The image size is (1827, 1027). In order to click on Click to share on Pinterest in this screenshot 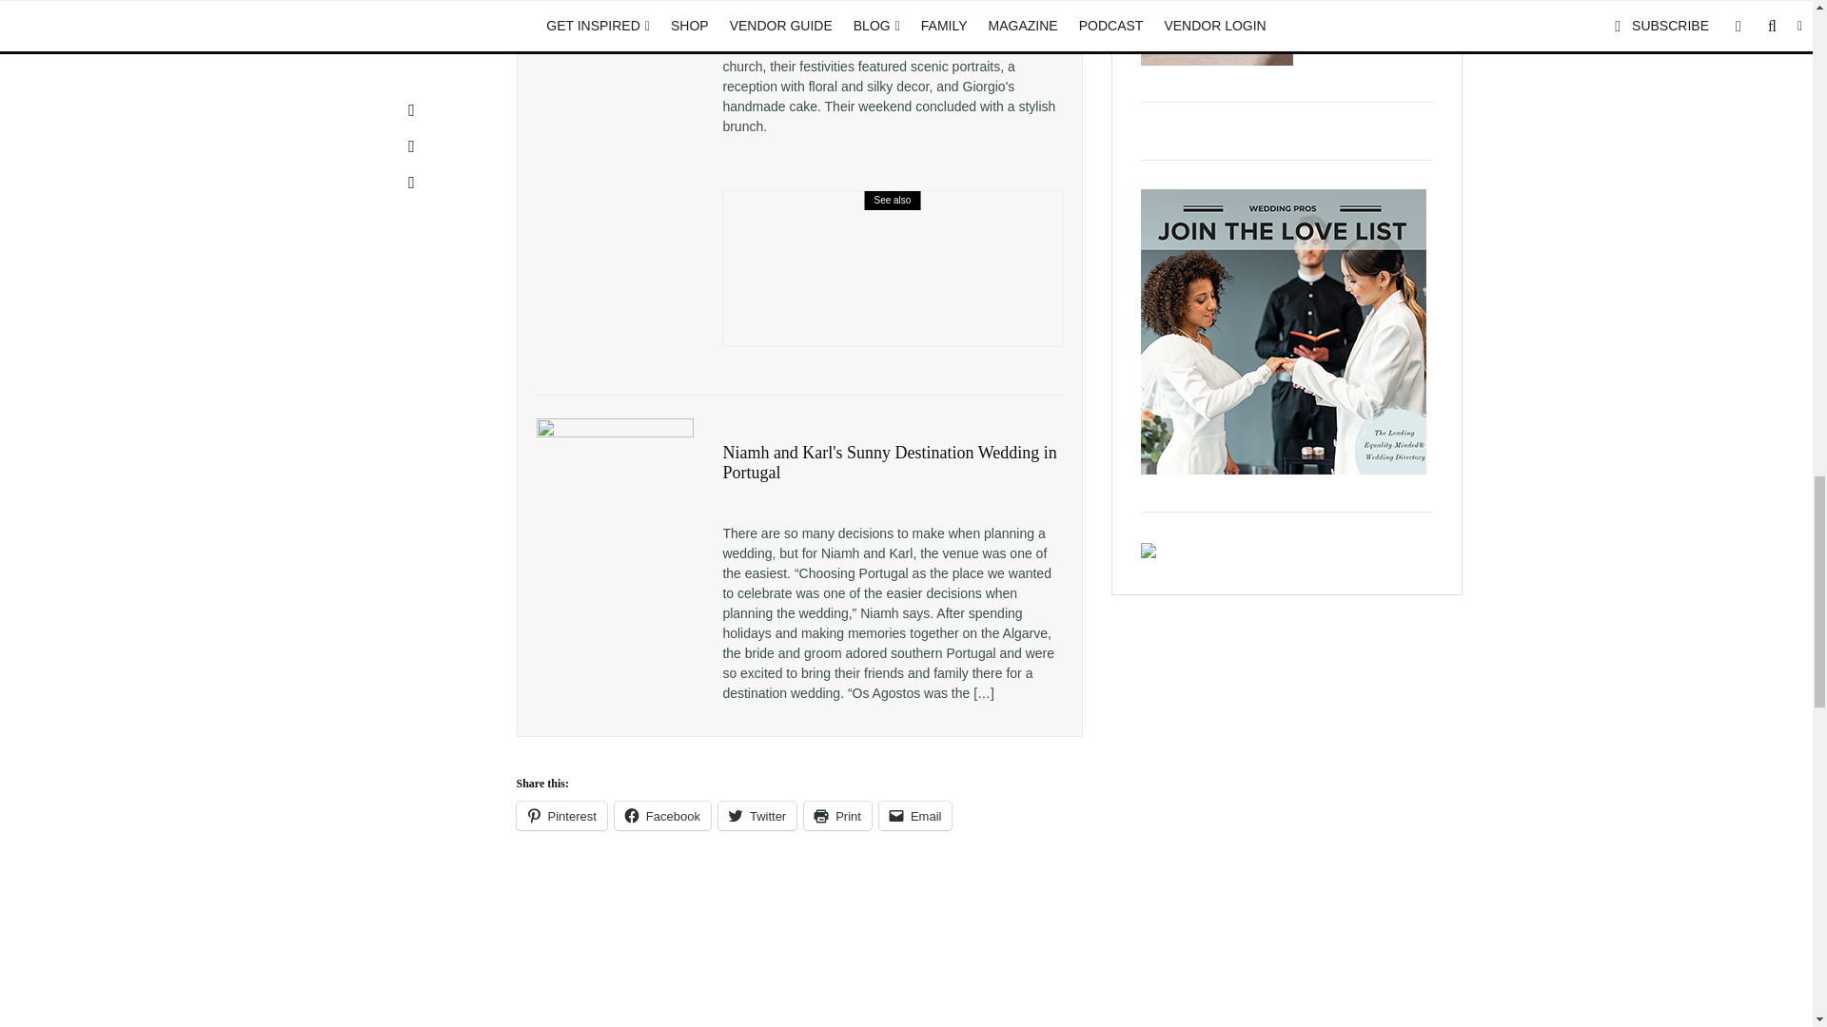, I will do `click(560, 816)`.